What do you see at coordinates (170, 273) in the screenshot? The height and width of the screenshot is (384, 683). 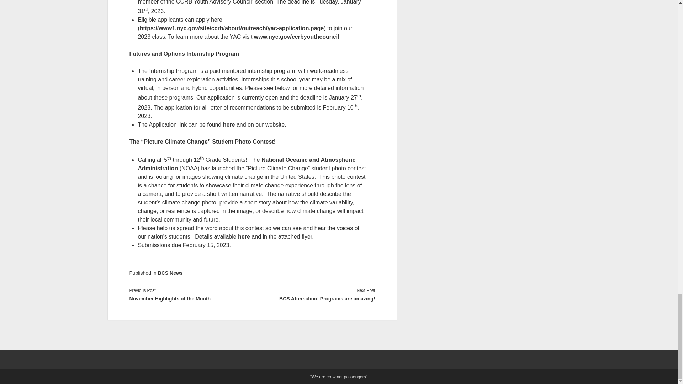 I see `View all posts in BCS News` at bounding box center [170, 273].